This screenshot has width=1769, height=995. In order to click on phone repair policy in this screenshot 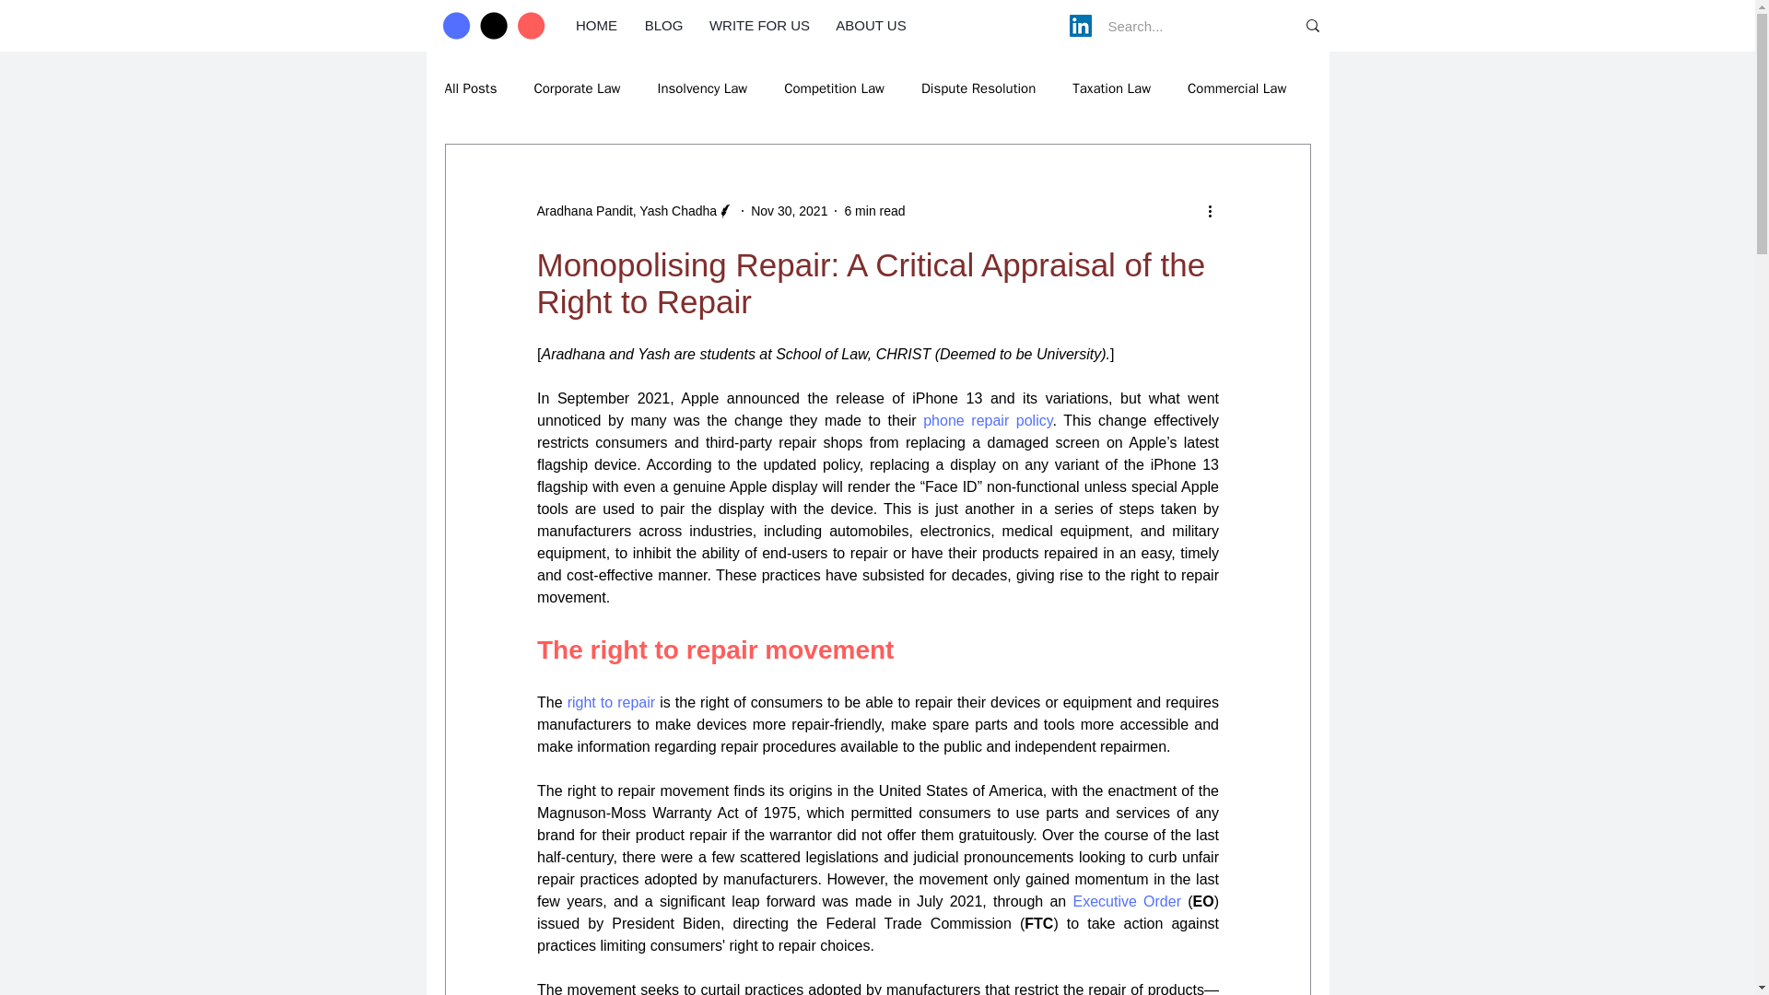, I will do `click(988, 420)`.